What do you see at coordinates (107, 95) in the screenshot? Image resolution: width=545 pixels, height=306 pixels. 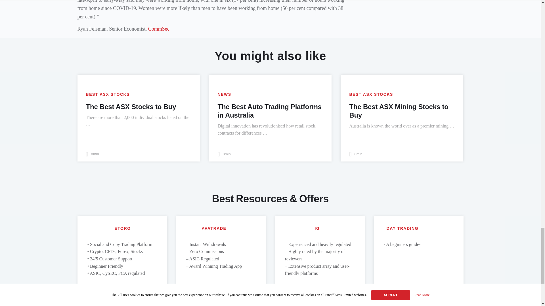 I see `BEST ASX STOCKS` at bounding box center [107, 95].